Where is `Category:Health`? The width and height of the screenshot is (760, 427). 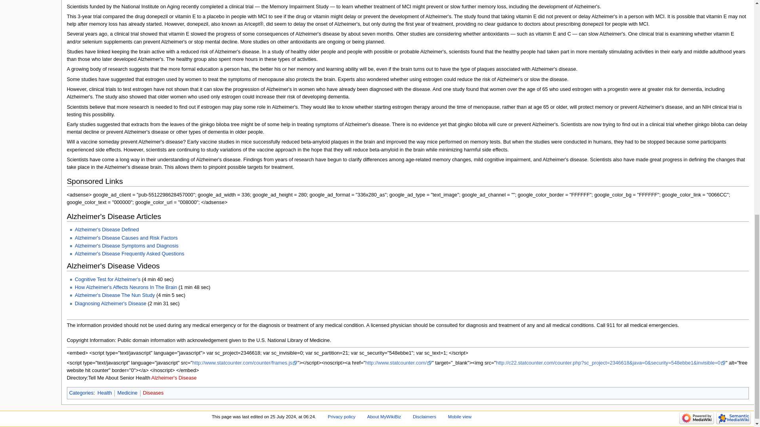
Category:Health is located at coordinates (104, 393).